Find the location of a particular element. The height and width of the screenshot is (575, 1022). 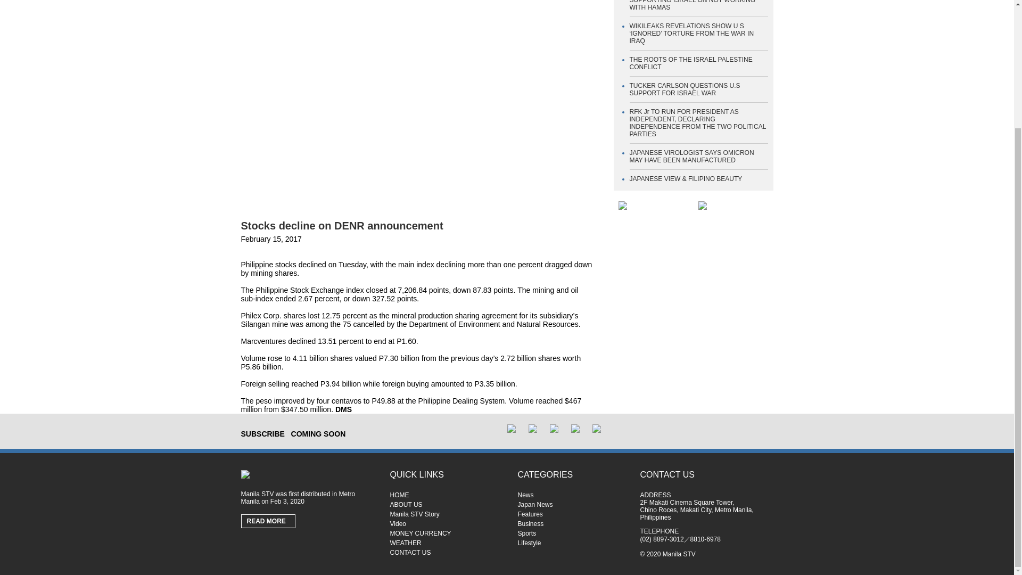

TUCKER CARLSON QUESTIONS U.S SUPPORT FOR ISRAEL WAR is located at coordinates (685, 89).